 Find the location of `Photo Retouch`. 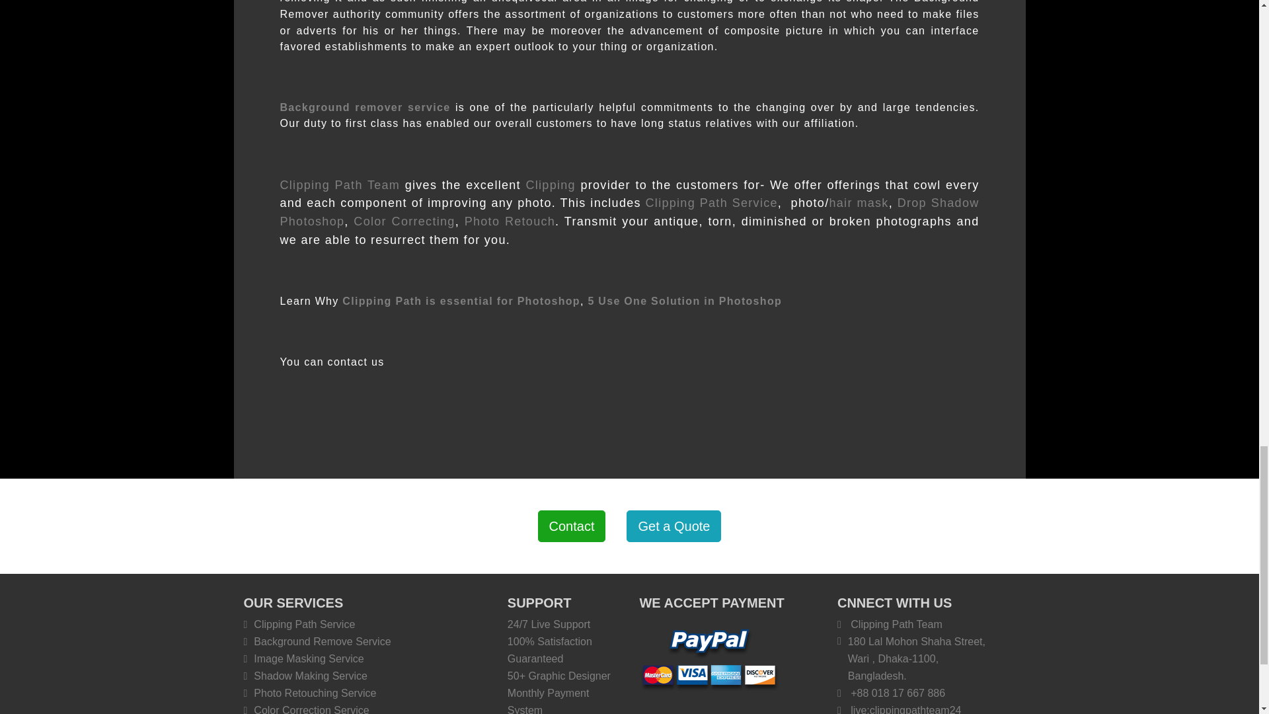

Photo Retouch is located at coordinates (510, 221).